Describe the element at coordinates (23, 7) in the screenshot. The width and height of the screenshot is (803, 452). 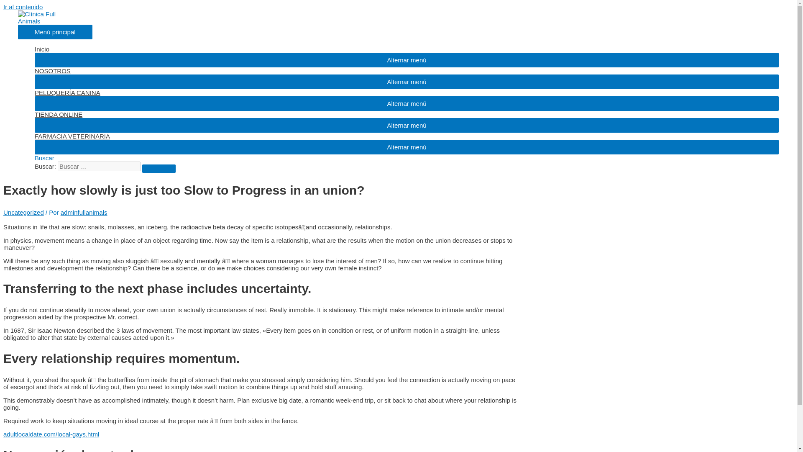
I see `Ir al contenido` at that location.